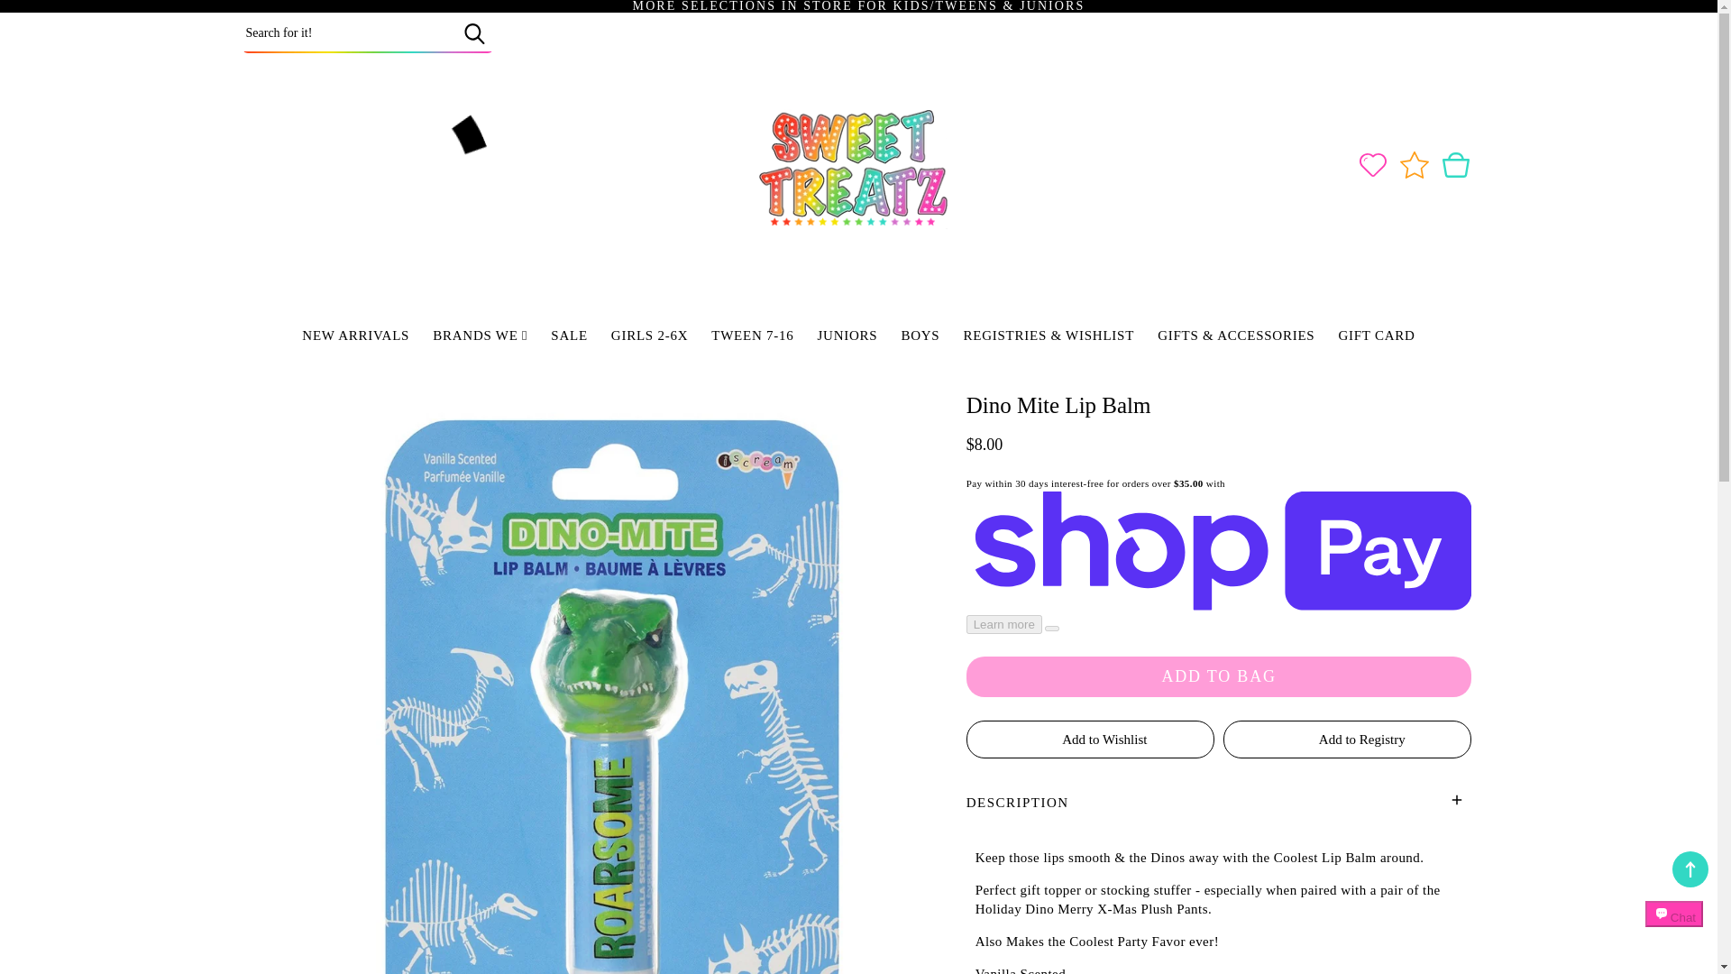 This screenshot has width=1731, height=974. What do you see at coordinates (1674, 930) in the screenshot?
I see `Shopify online store chat` at bounding box center [1674, 930].